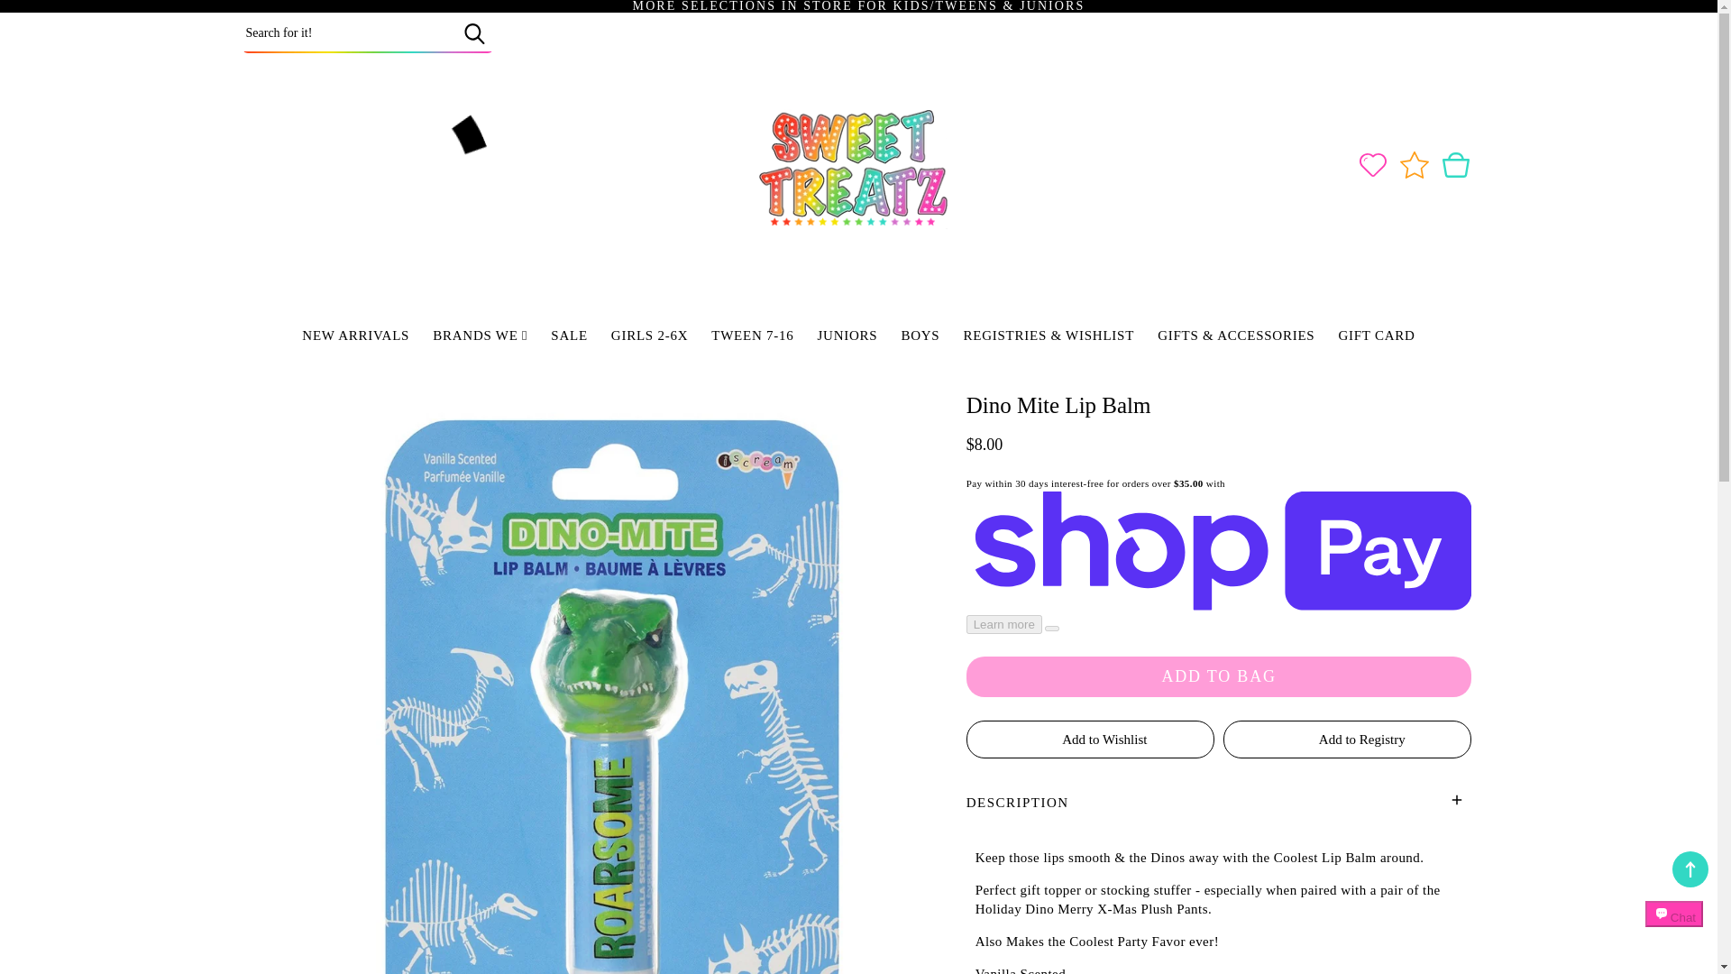 This screenshot has width=1731, height=974. What do you see at coordinates (1674, 930) in the screenshot?
I see `Shopify online store chat` at bounding box center [1674, 930].